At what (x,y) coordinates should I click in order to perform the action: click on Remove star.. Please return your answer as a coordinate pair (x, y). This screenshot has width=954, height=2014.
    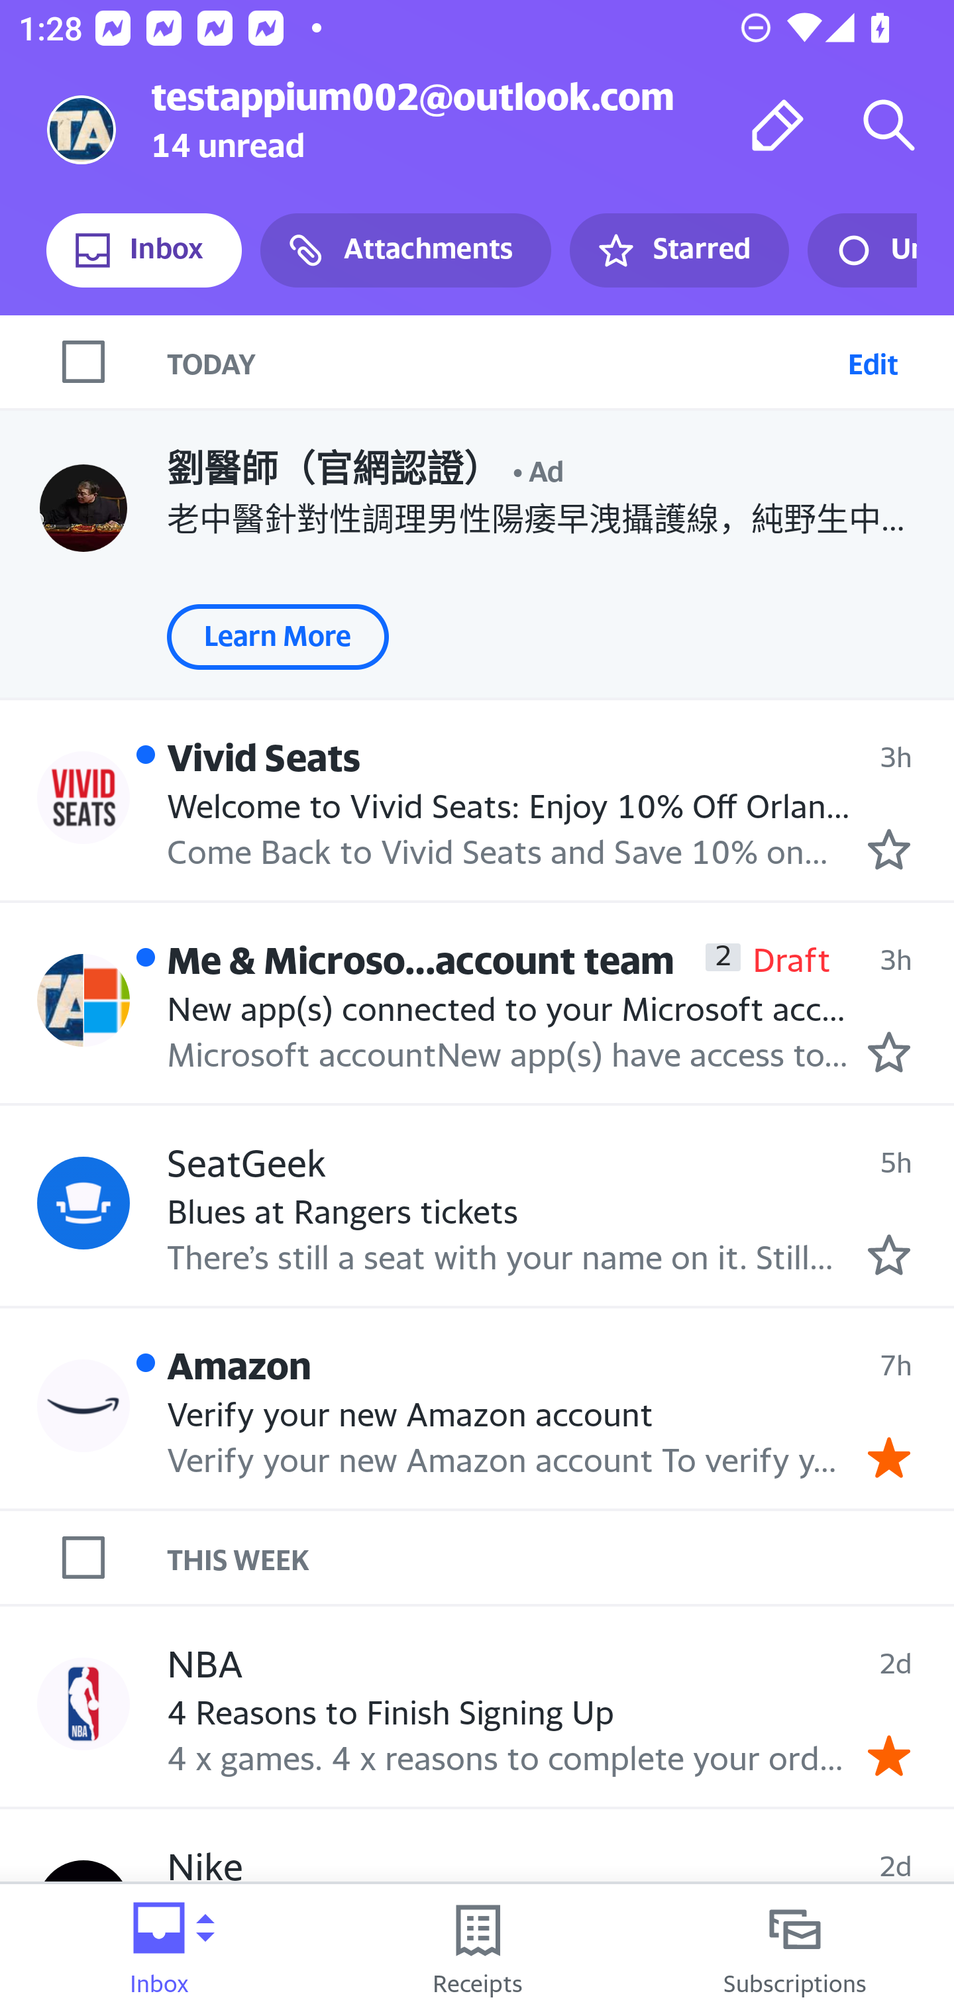
    Looking at the image, I should click on (889, 1755).